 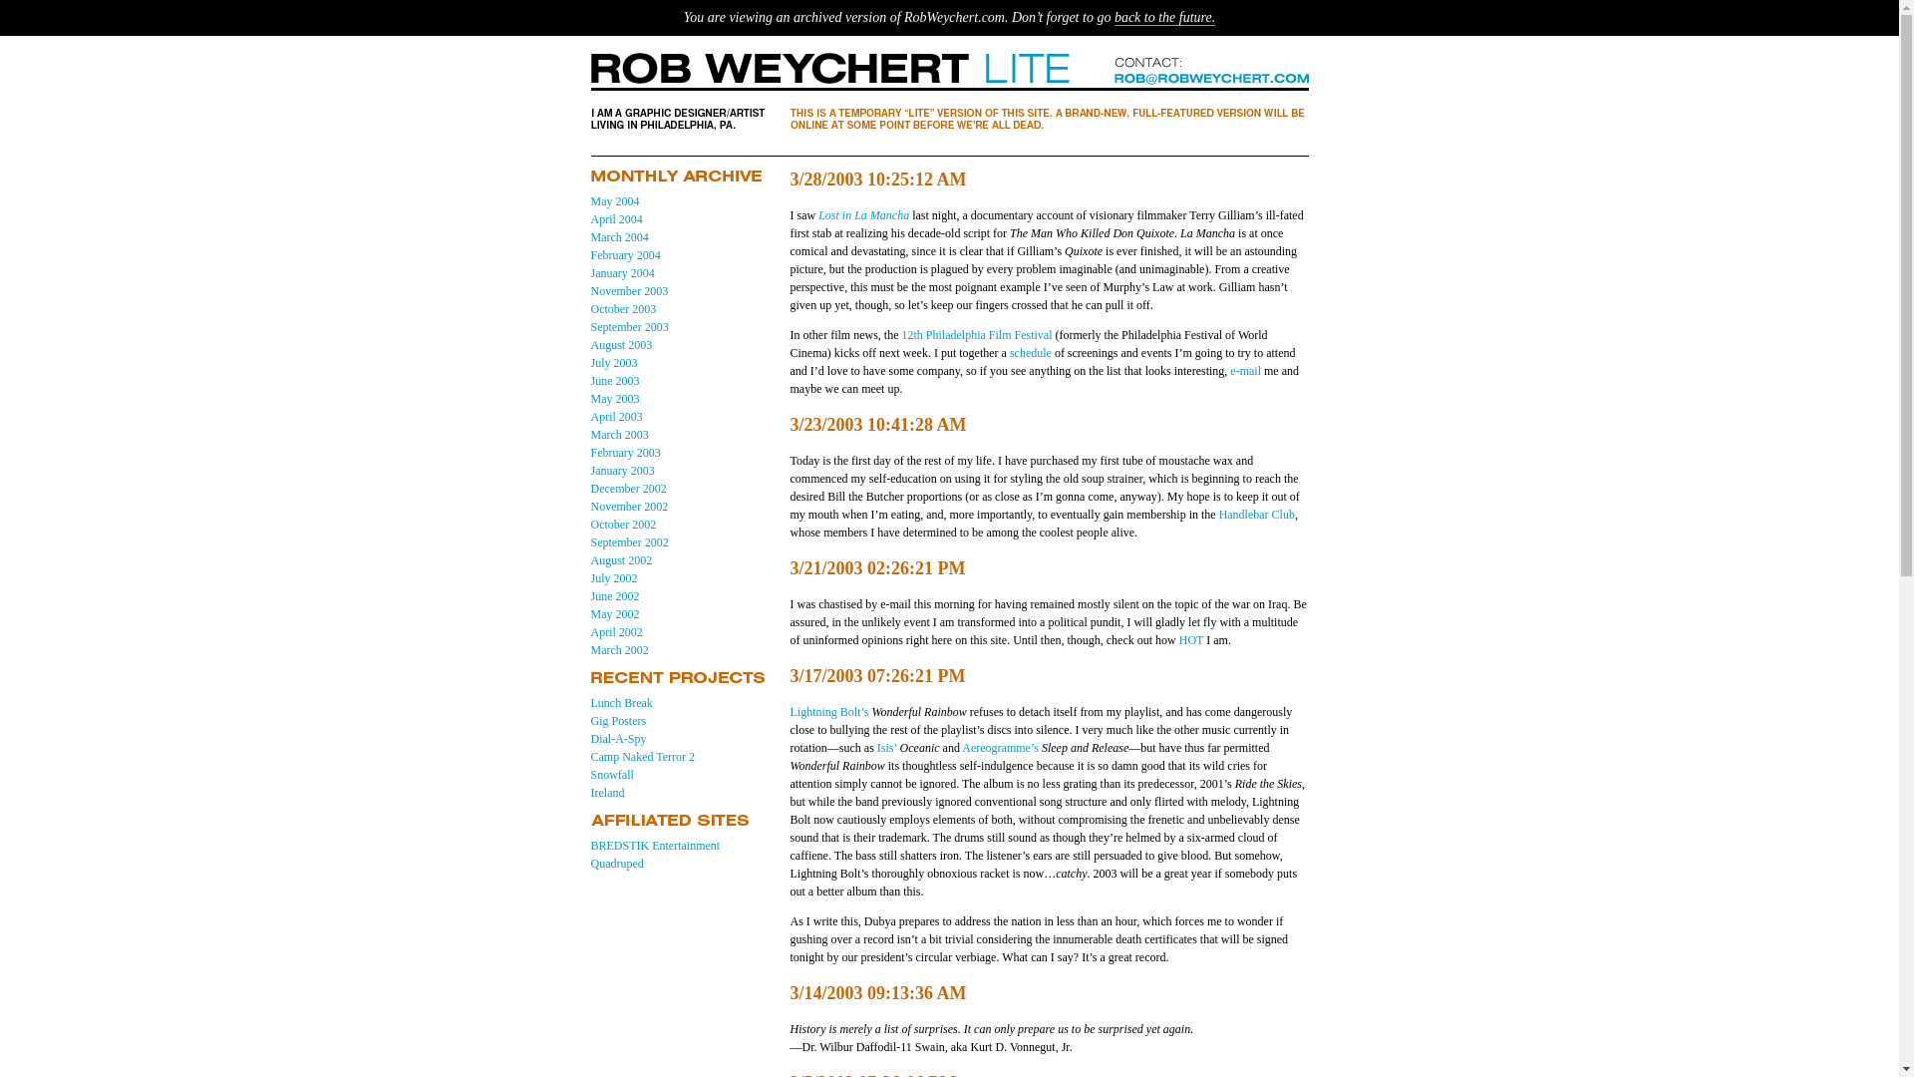 I want to click on May 2002, so click(x=614, y=614).